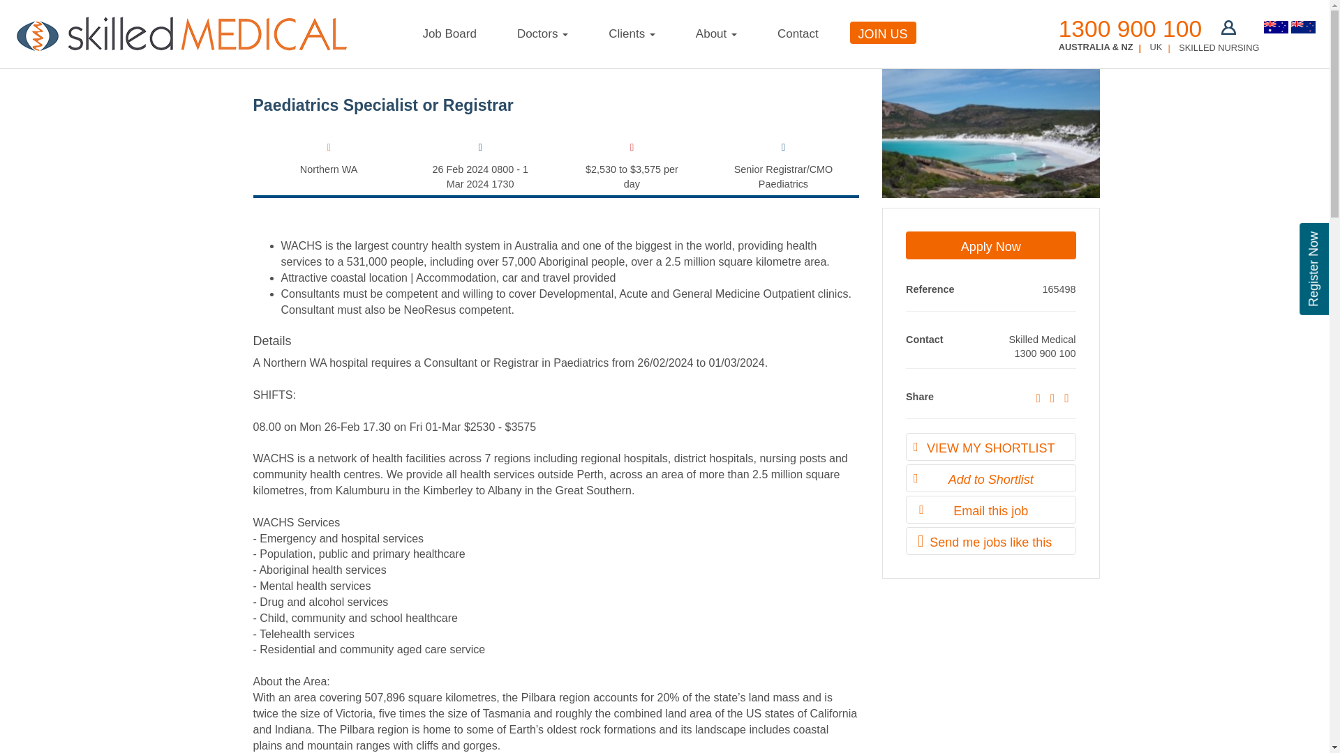  Describe the element at coordinates (883, 32) in the screenshot. I see `JOIN US` at that location.